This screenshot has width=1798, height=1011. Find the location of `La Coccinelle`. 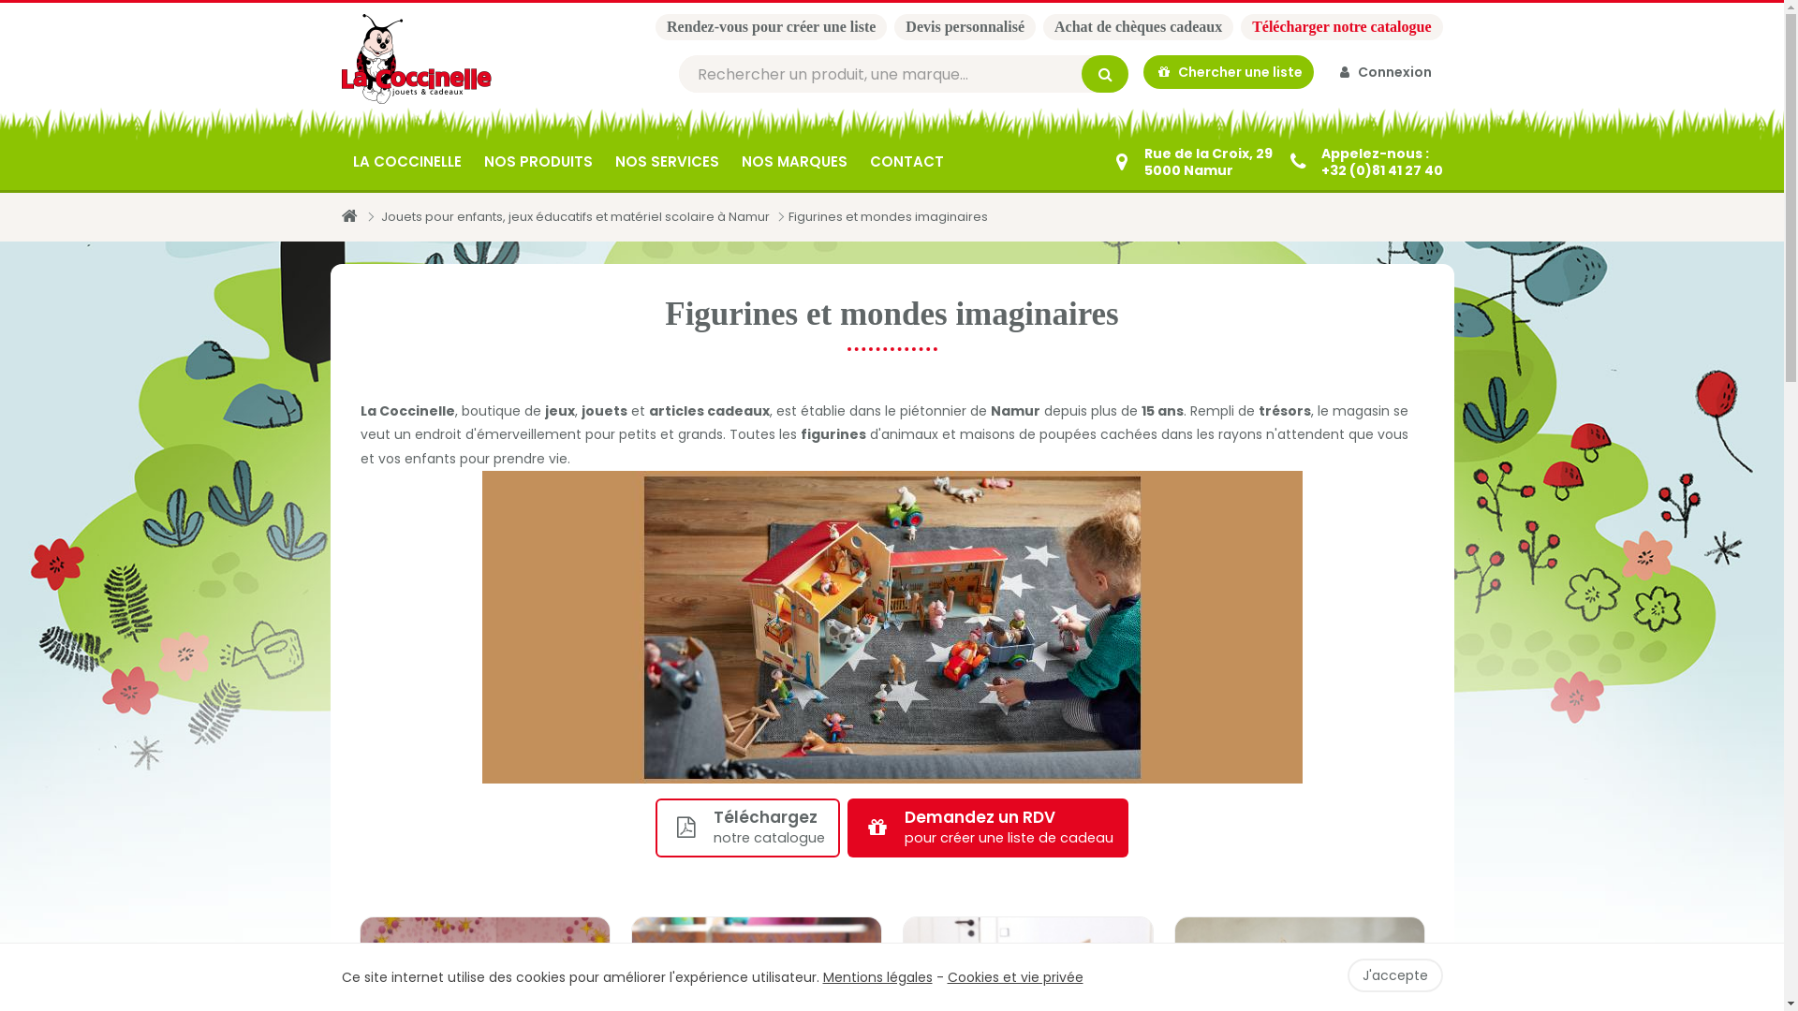

La Coccinelle is located at coordinates (416, 59).